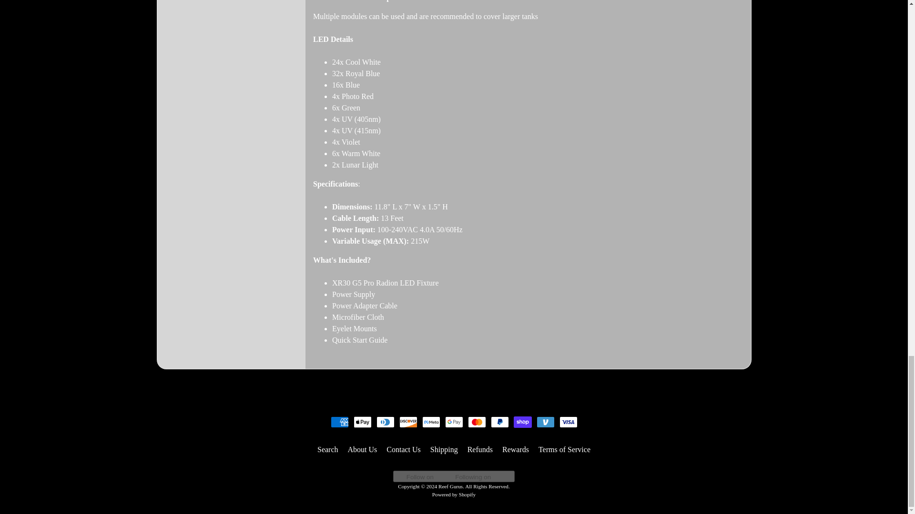 Image resolution: width=915 pixels, height=514 pixels. What do you see at coordinates (568, 422) in the screenshot?
I see `Visa` at bounding box center [568, 422].